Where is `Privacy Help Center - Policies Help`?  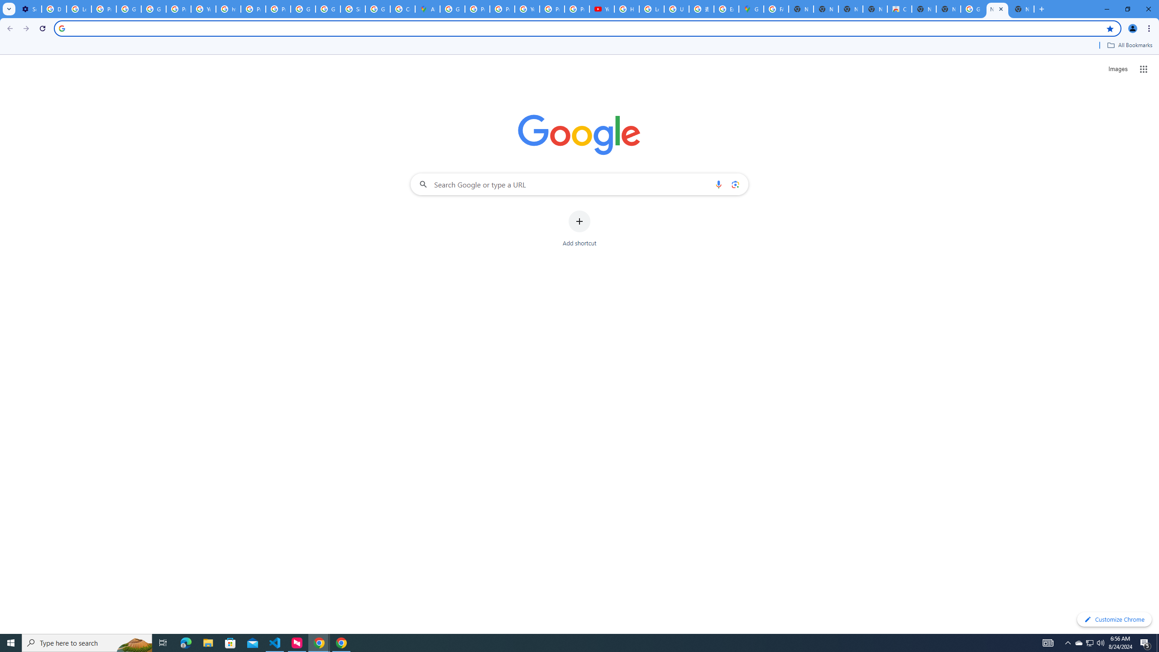 Privacy Help Center - Policies Help is located at coordinates (502, 9).